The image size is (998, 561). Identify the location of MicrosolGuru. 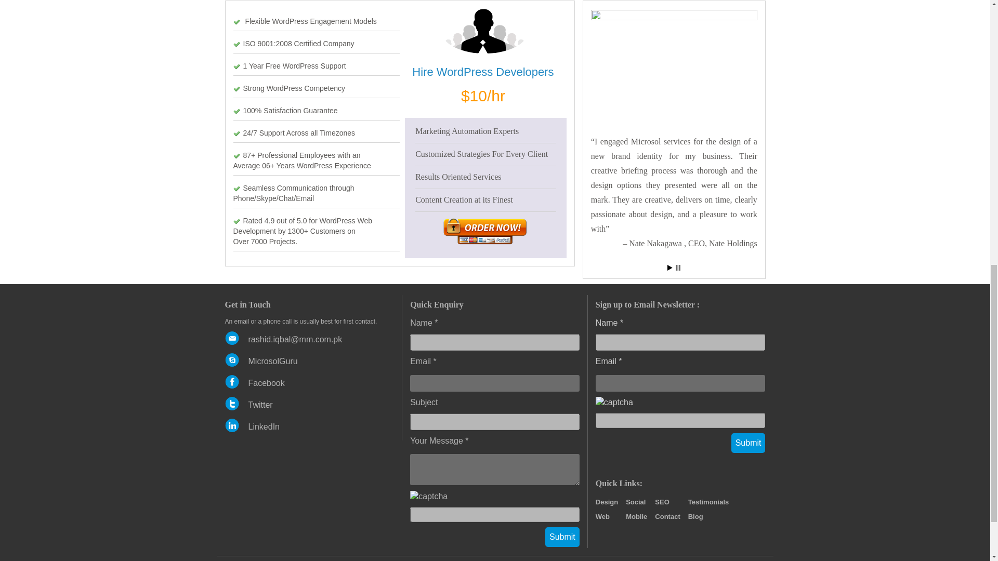
(273, 361).